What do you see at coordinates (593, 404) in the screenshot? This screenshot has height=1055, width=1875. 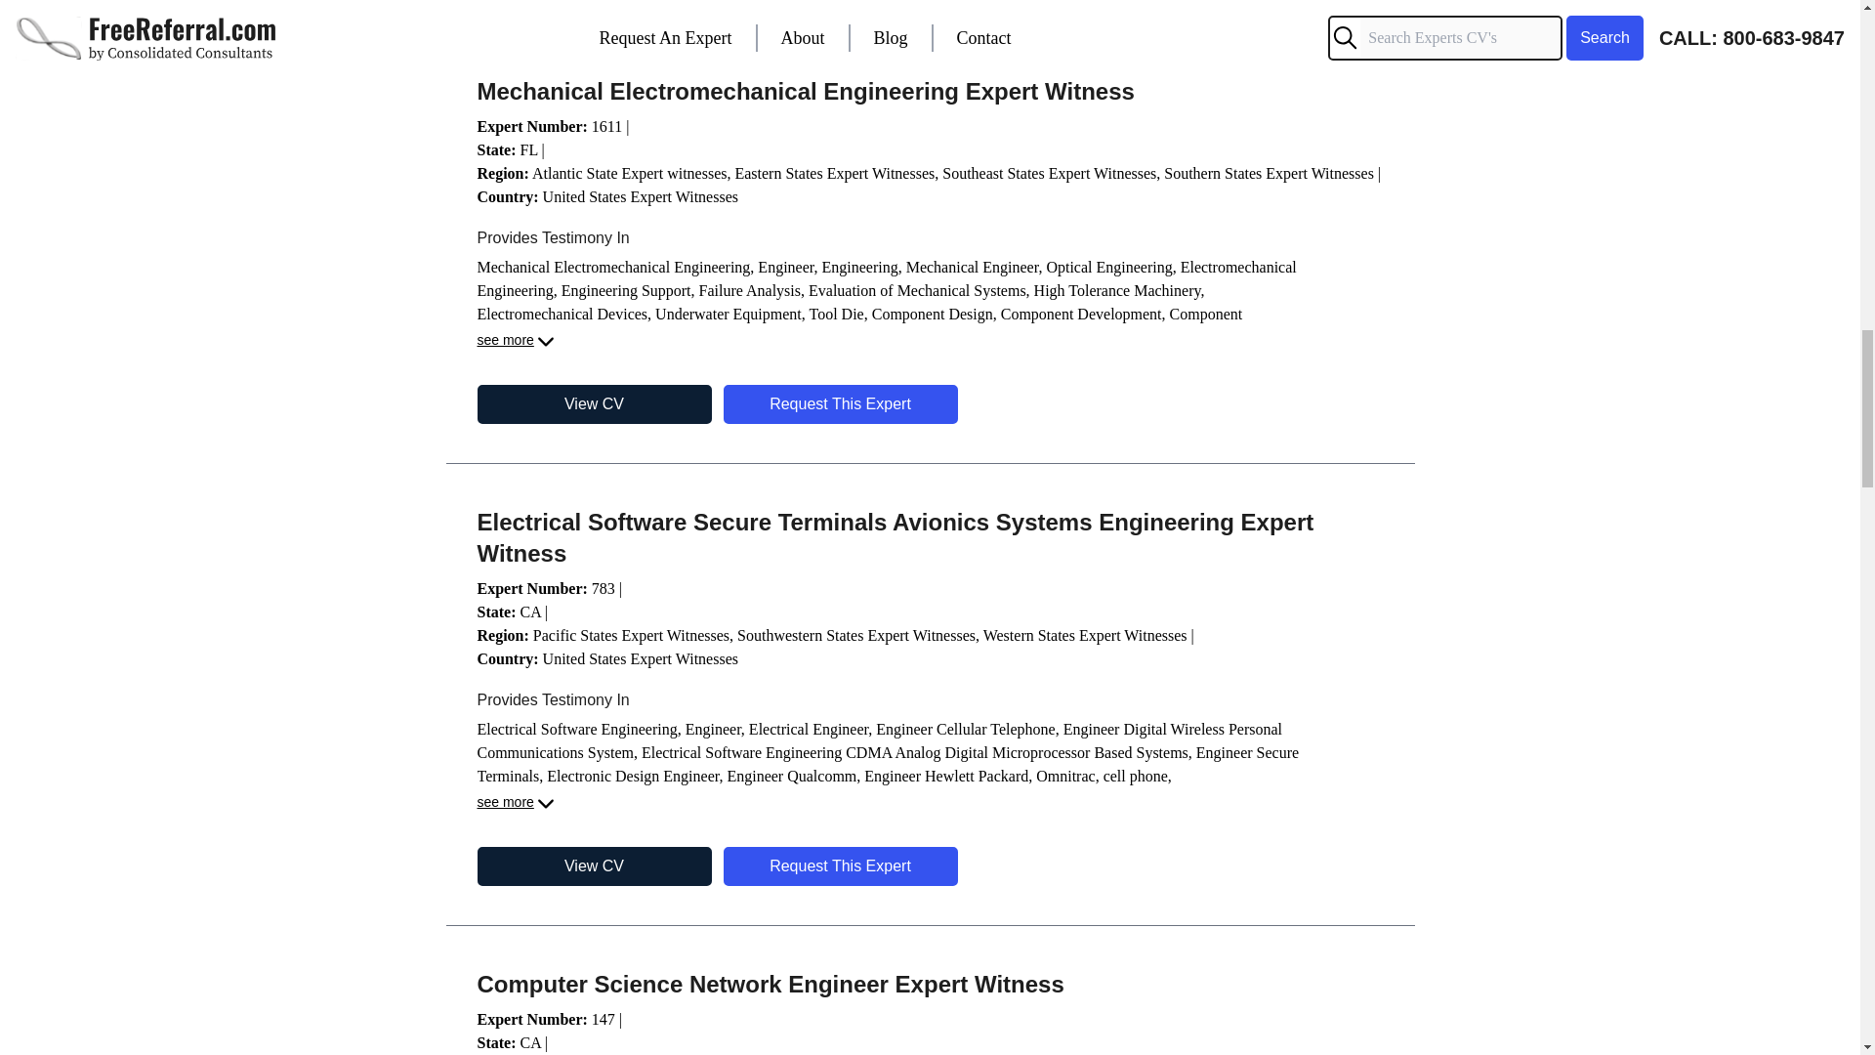 I see `View CV` at bounding box center [593, 404].